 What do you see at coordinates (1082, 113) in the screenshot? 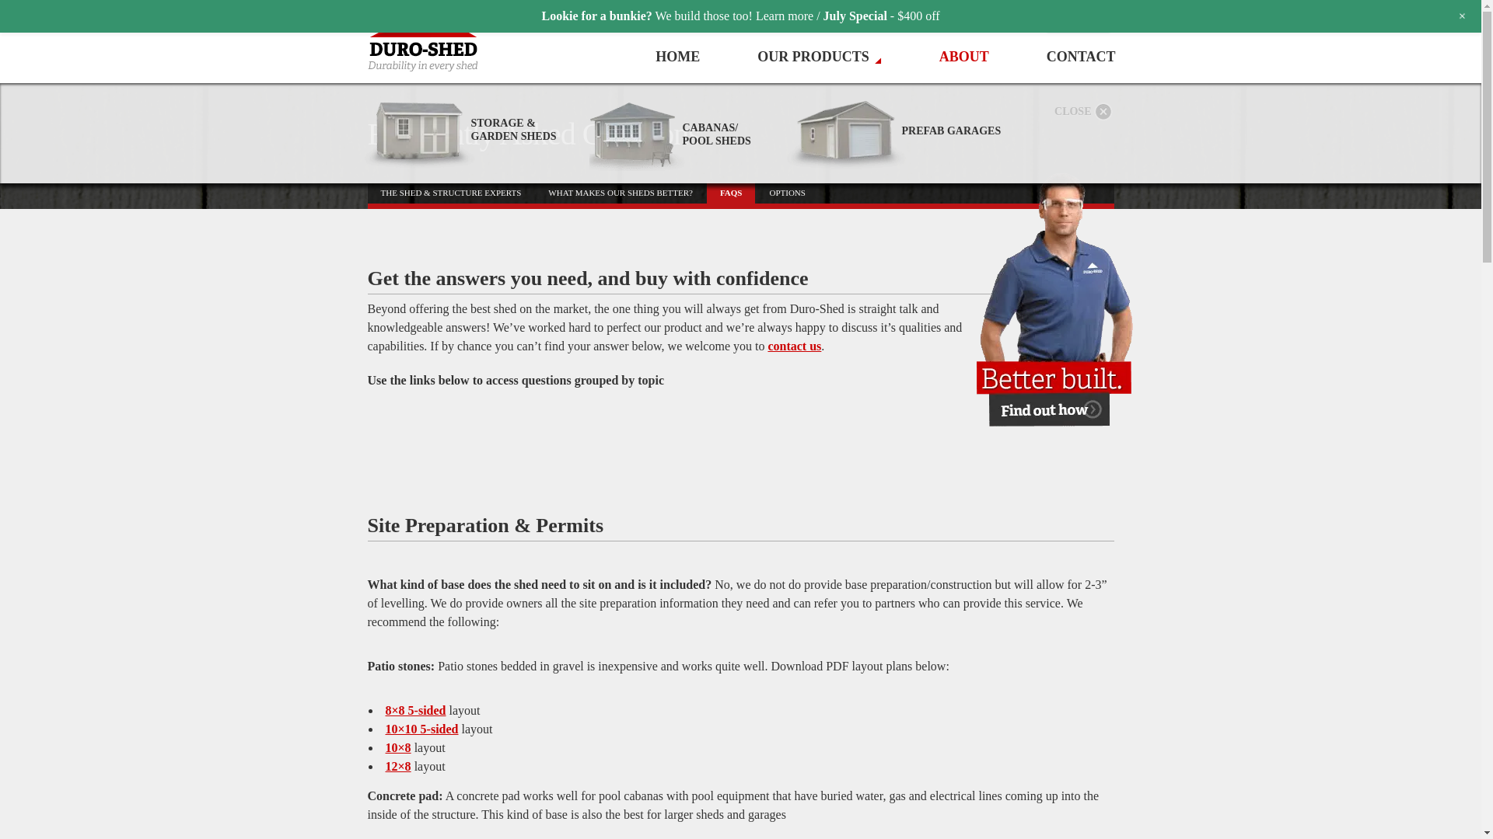
I see `CLOSE` at bounding box center [1082, 113].